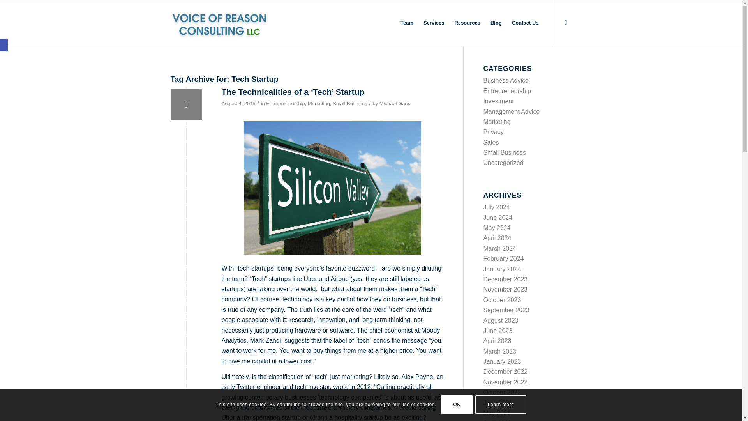 The height and width of the screenshot is (421, 748). I want to click on Michael Gansl, so click(395, 104).